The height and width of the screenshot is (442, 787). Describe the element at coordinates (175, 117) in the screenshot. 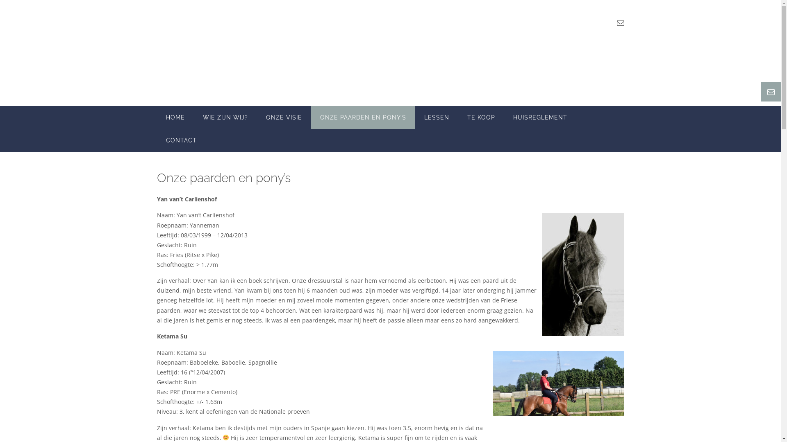

I see `HOME` at that location.